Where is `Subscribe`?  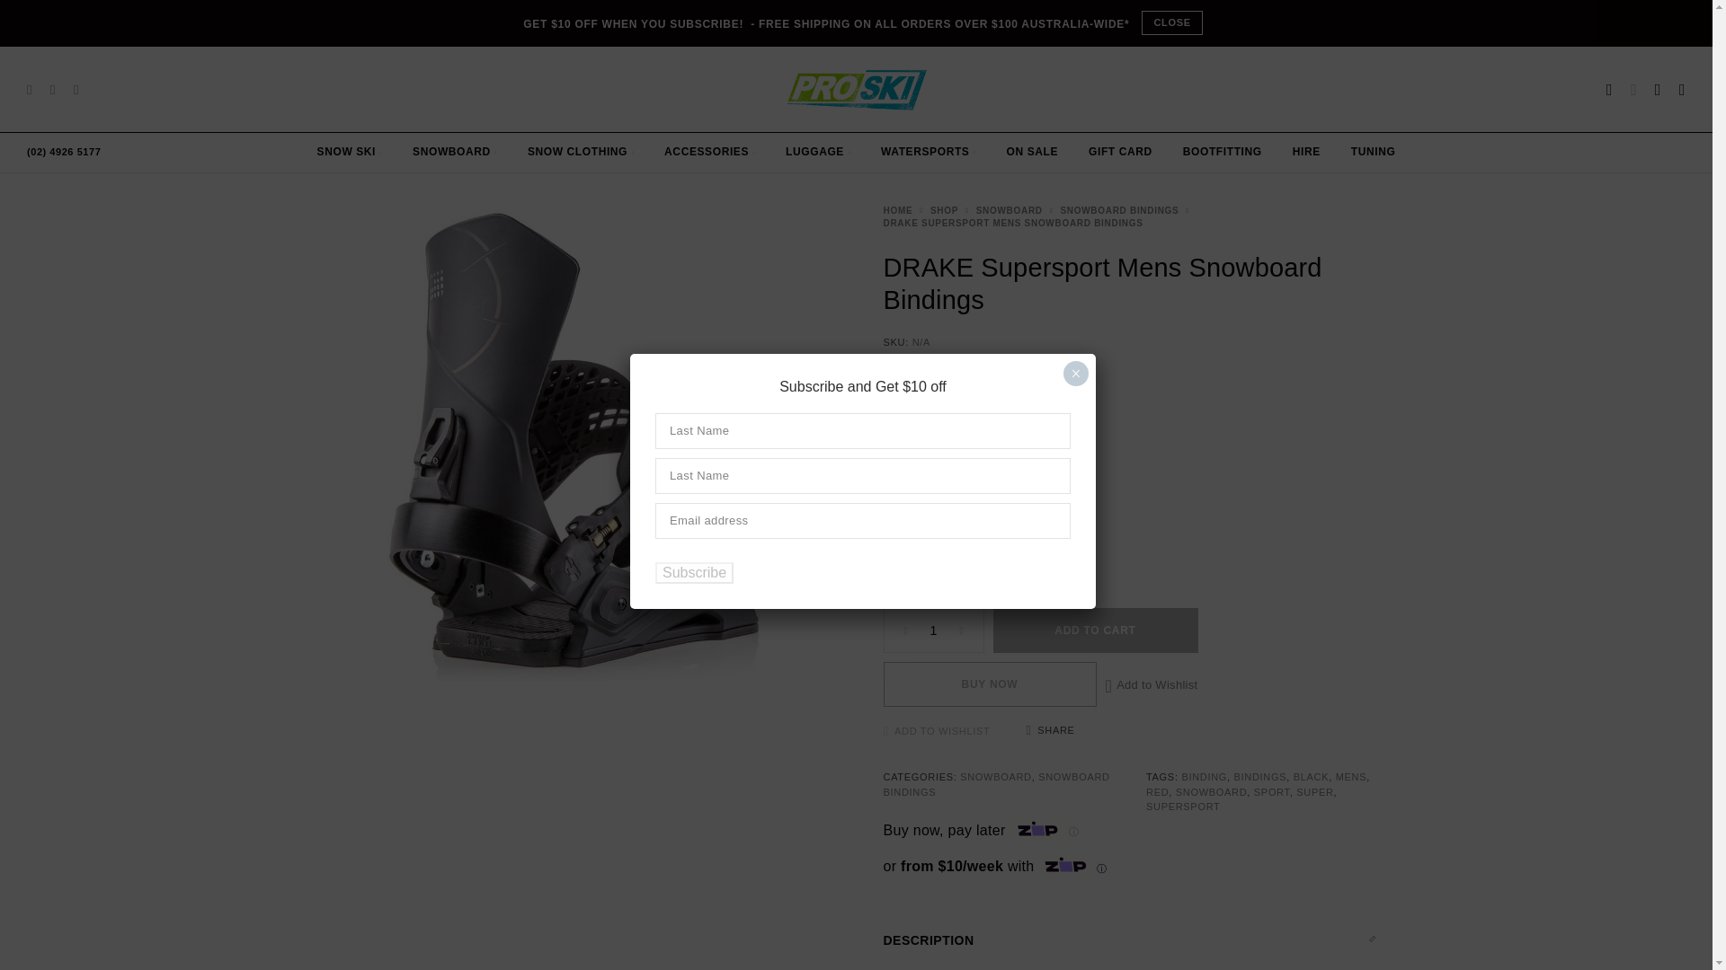
Subscribe is located at coordinates (694, 573).